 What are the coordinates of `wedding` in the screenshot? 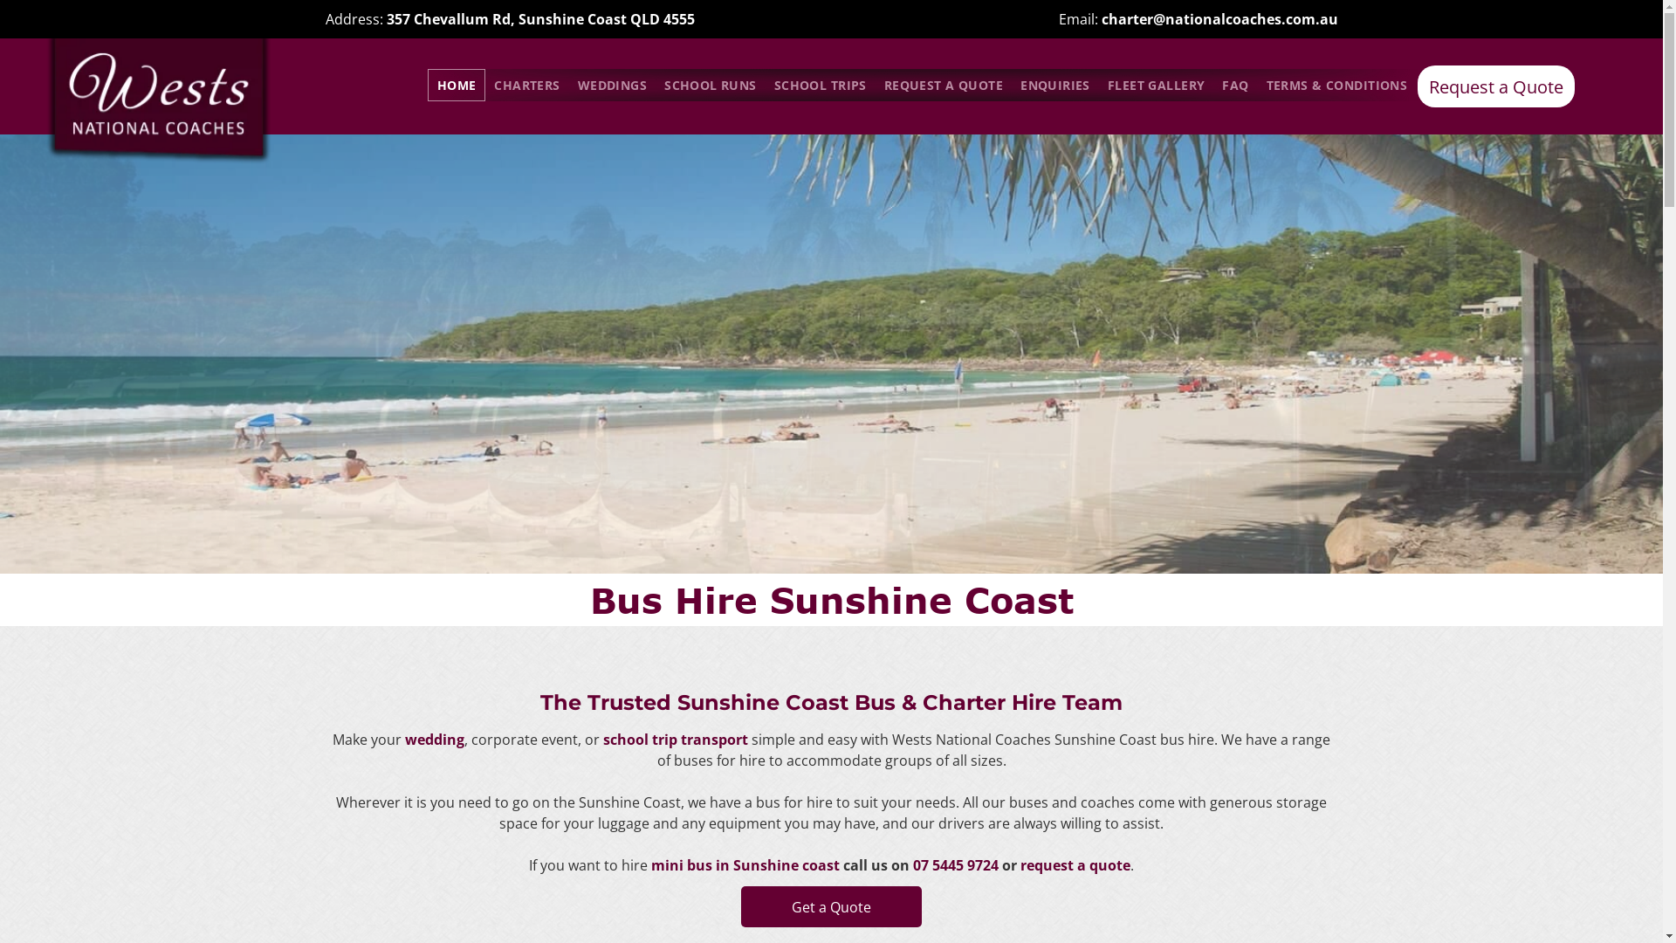 It's located at (435, 740).